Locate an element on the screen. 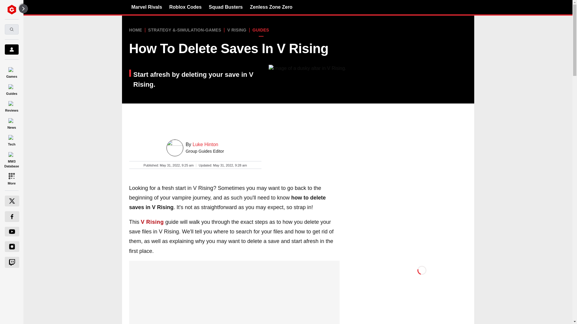  Reviews is located at coordinates (11, 106).